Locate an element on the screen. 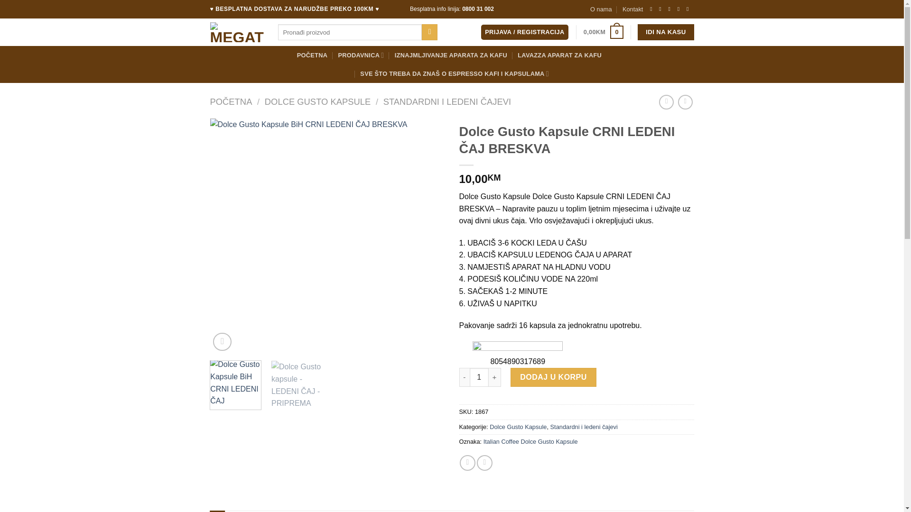  Email to a Friend is located at coordinates (485, 463).